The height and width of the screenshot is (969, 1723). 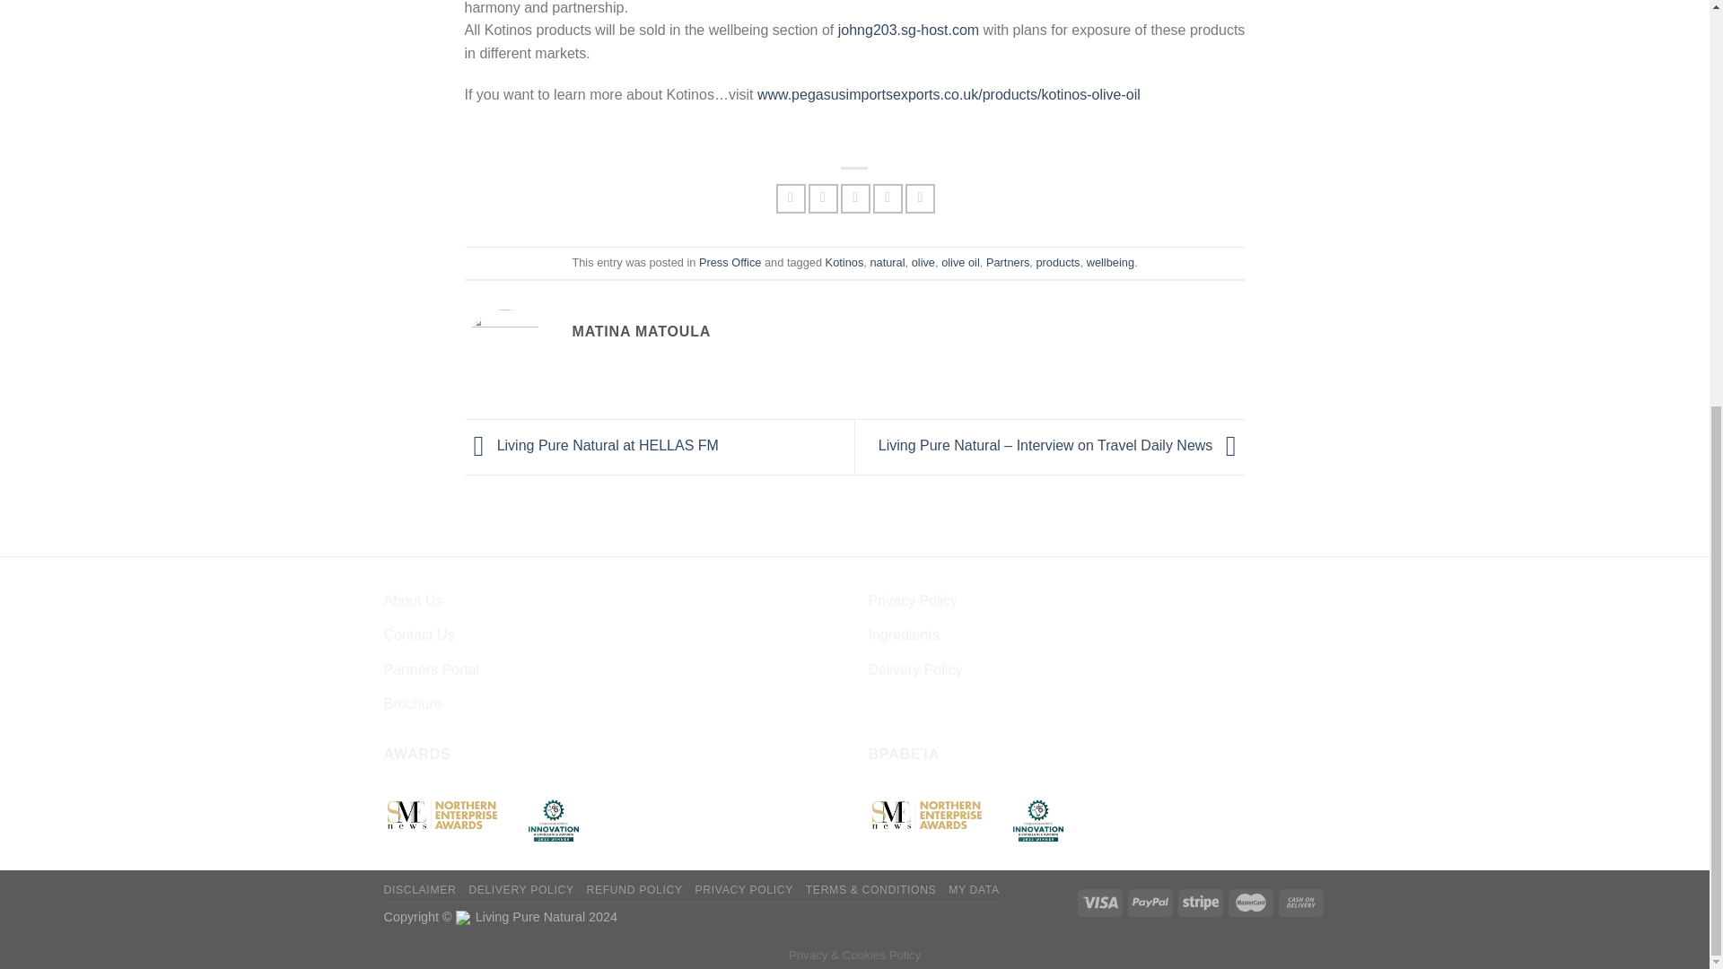 What do you see at coordinates (854, 198) in the screenshot?
I see `Email to a Friend` at bounding box center [854, 198].